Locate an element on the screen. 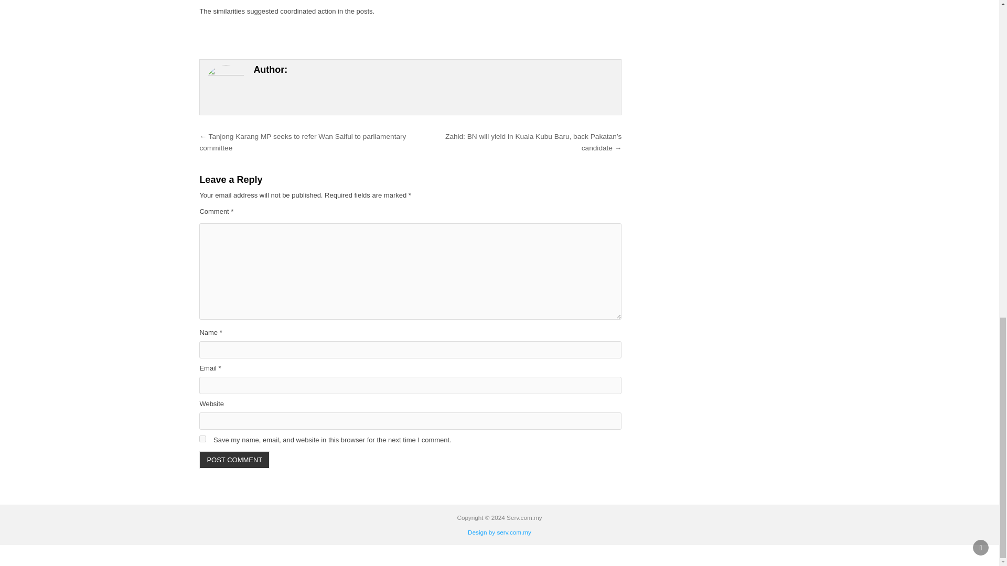 This screenshot has height=566, width=1007. Design by serv.com.my is located at coordinates (499, 531).